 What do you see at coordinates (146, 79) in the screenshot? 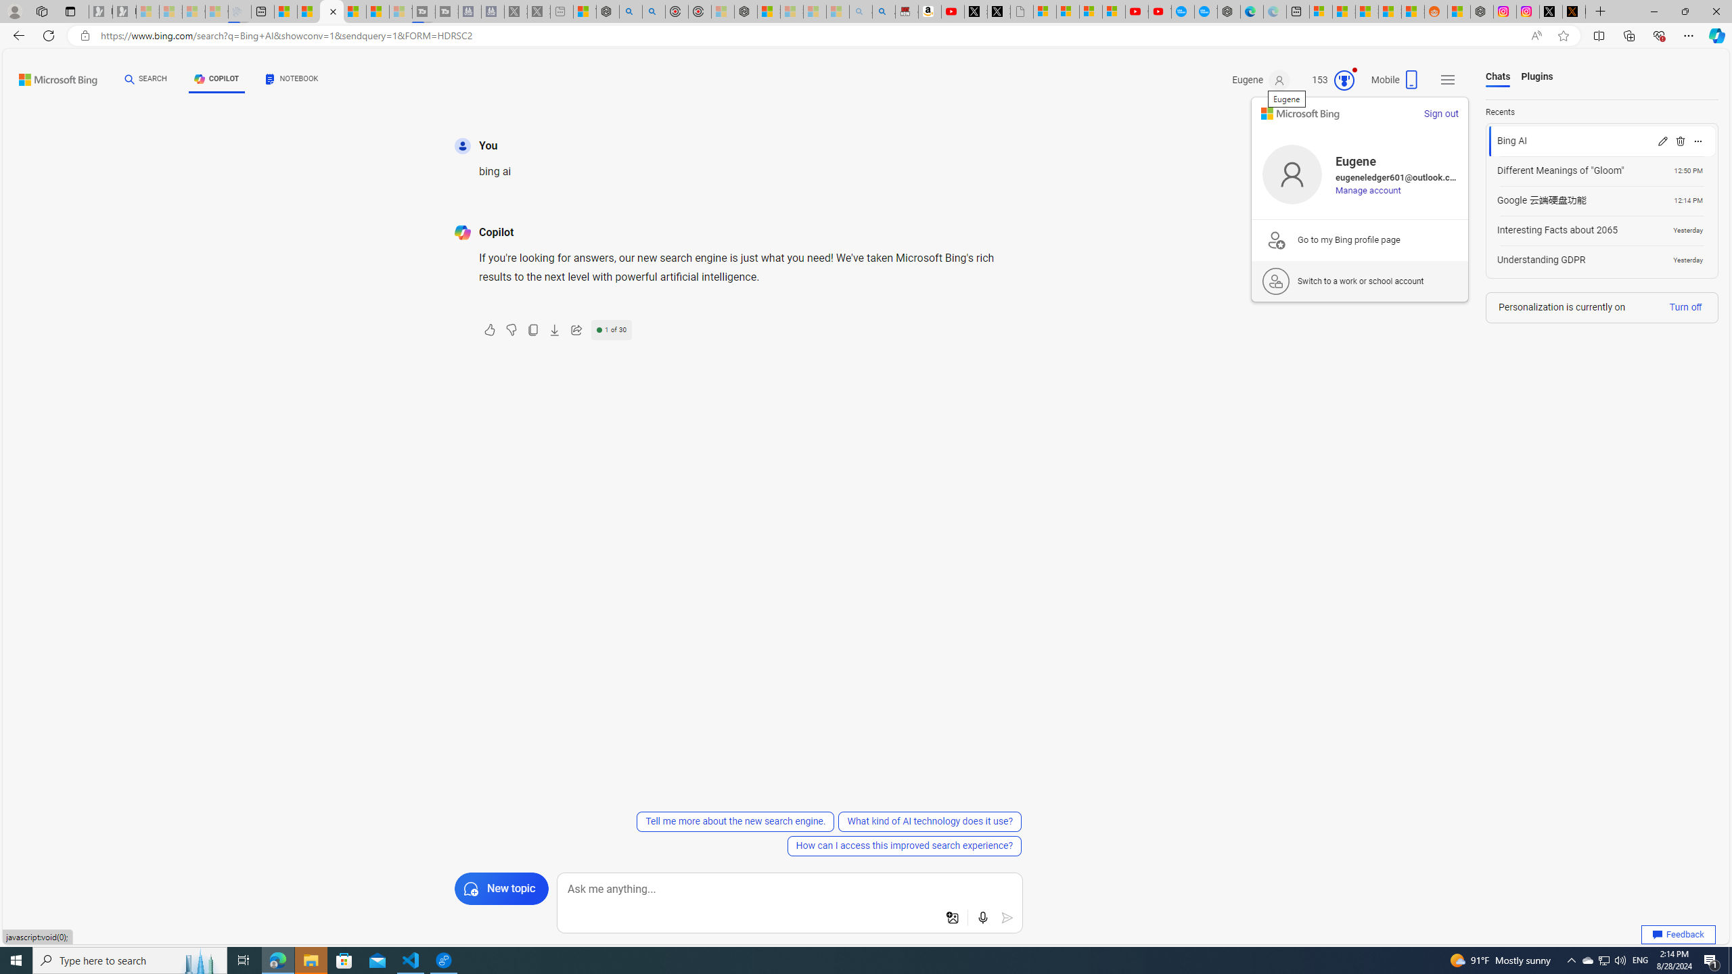
I see `SEARCH` at bounding box center [146, 79].